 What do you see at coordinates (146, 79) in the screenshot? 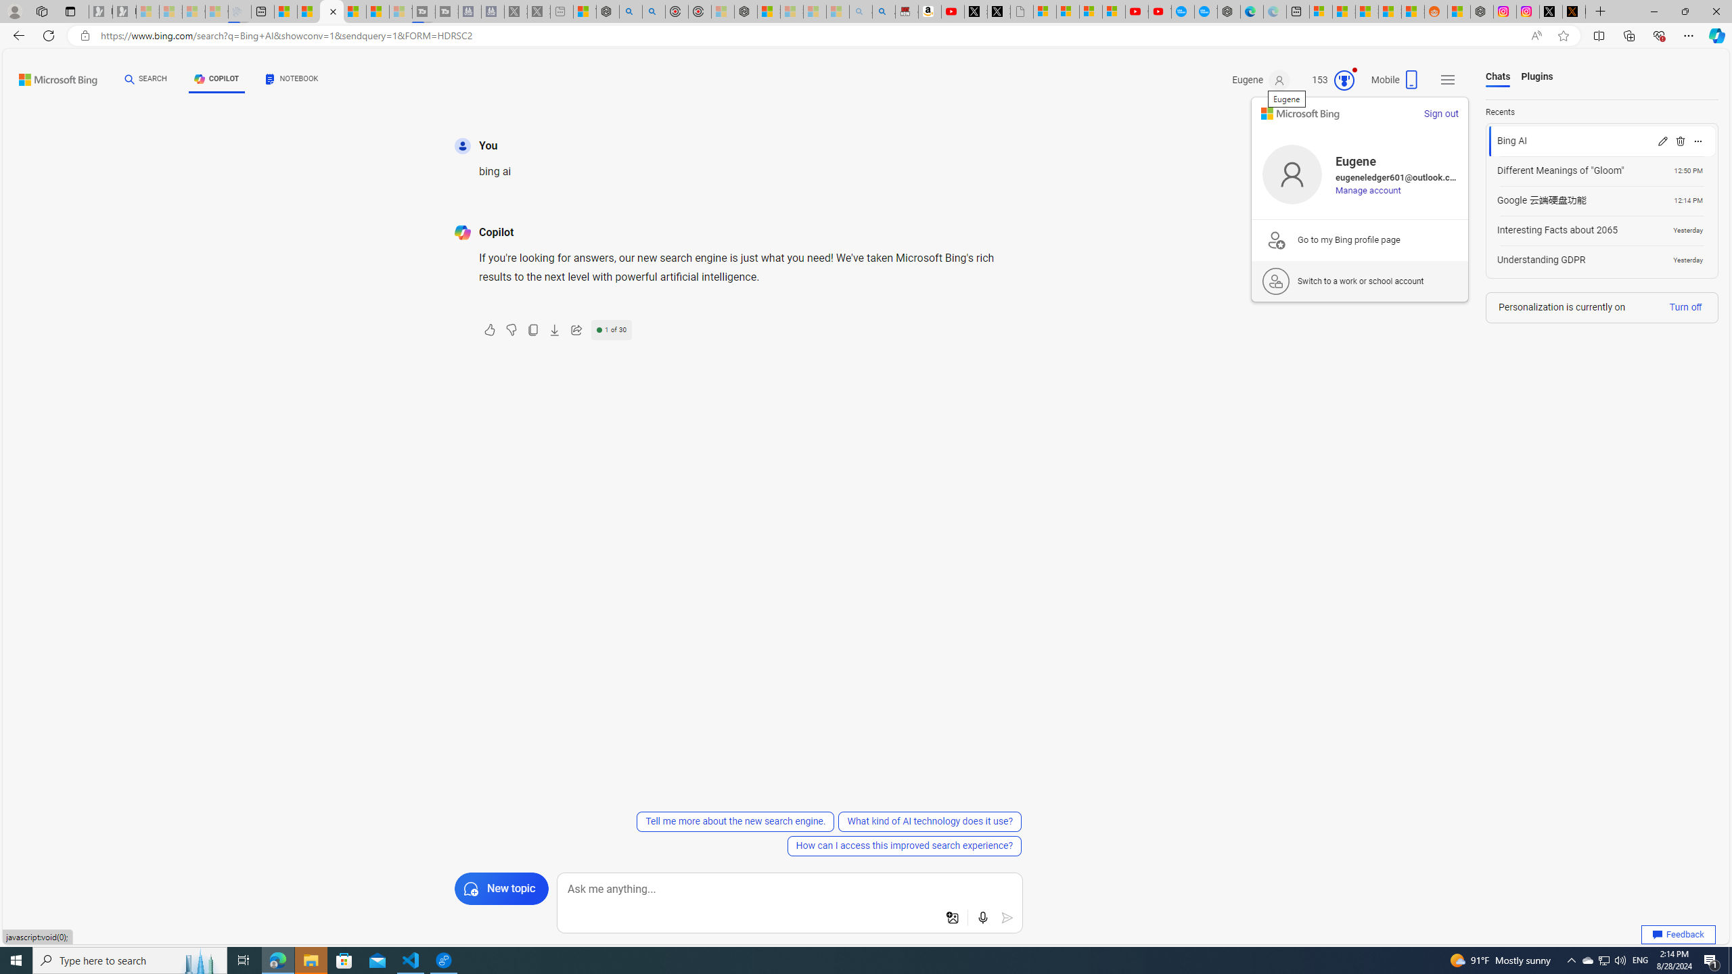
I see `SEARCH` at bounding box center [146, 79].